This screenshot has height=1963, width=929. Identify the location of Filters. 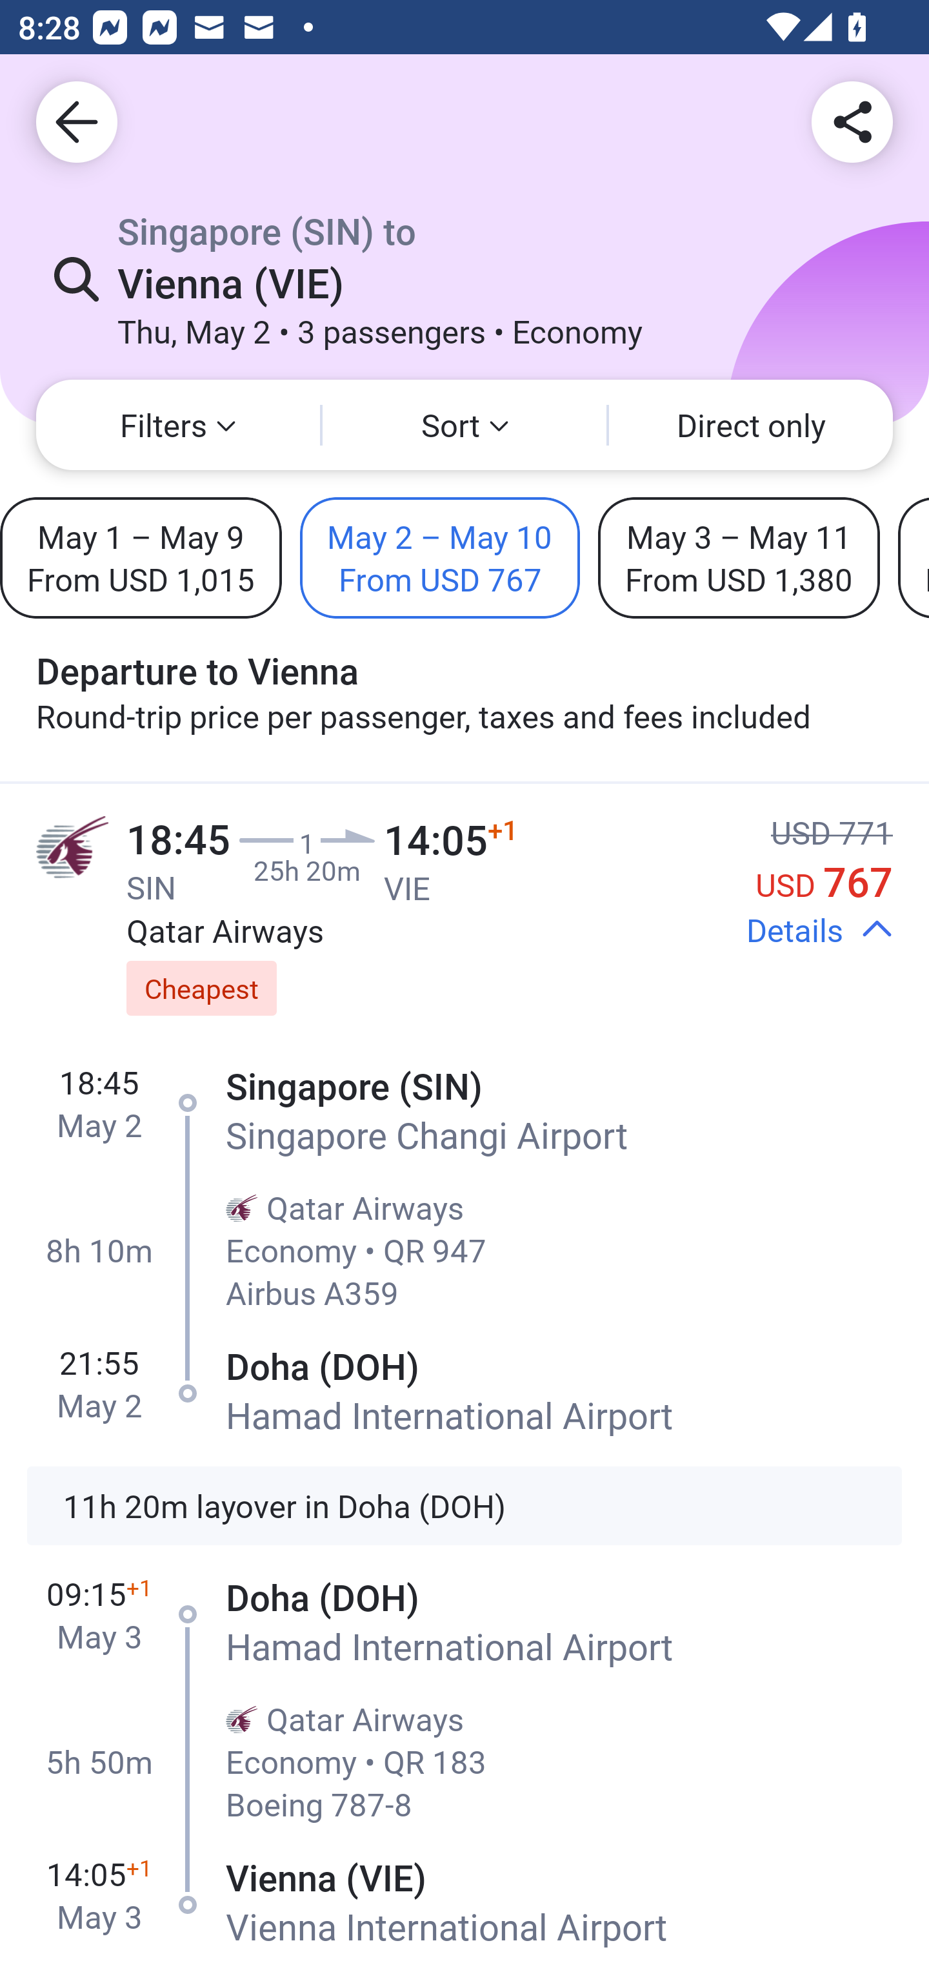
(178, 425).